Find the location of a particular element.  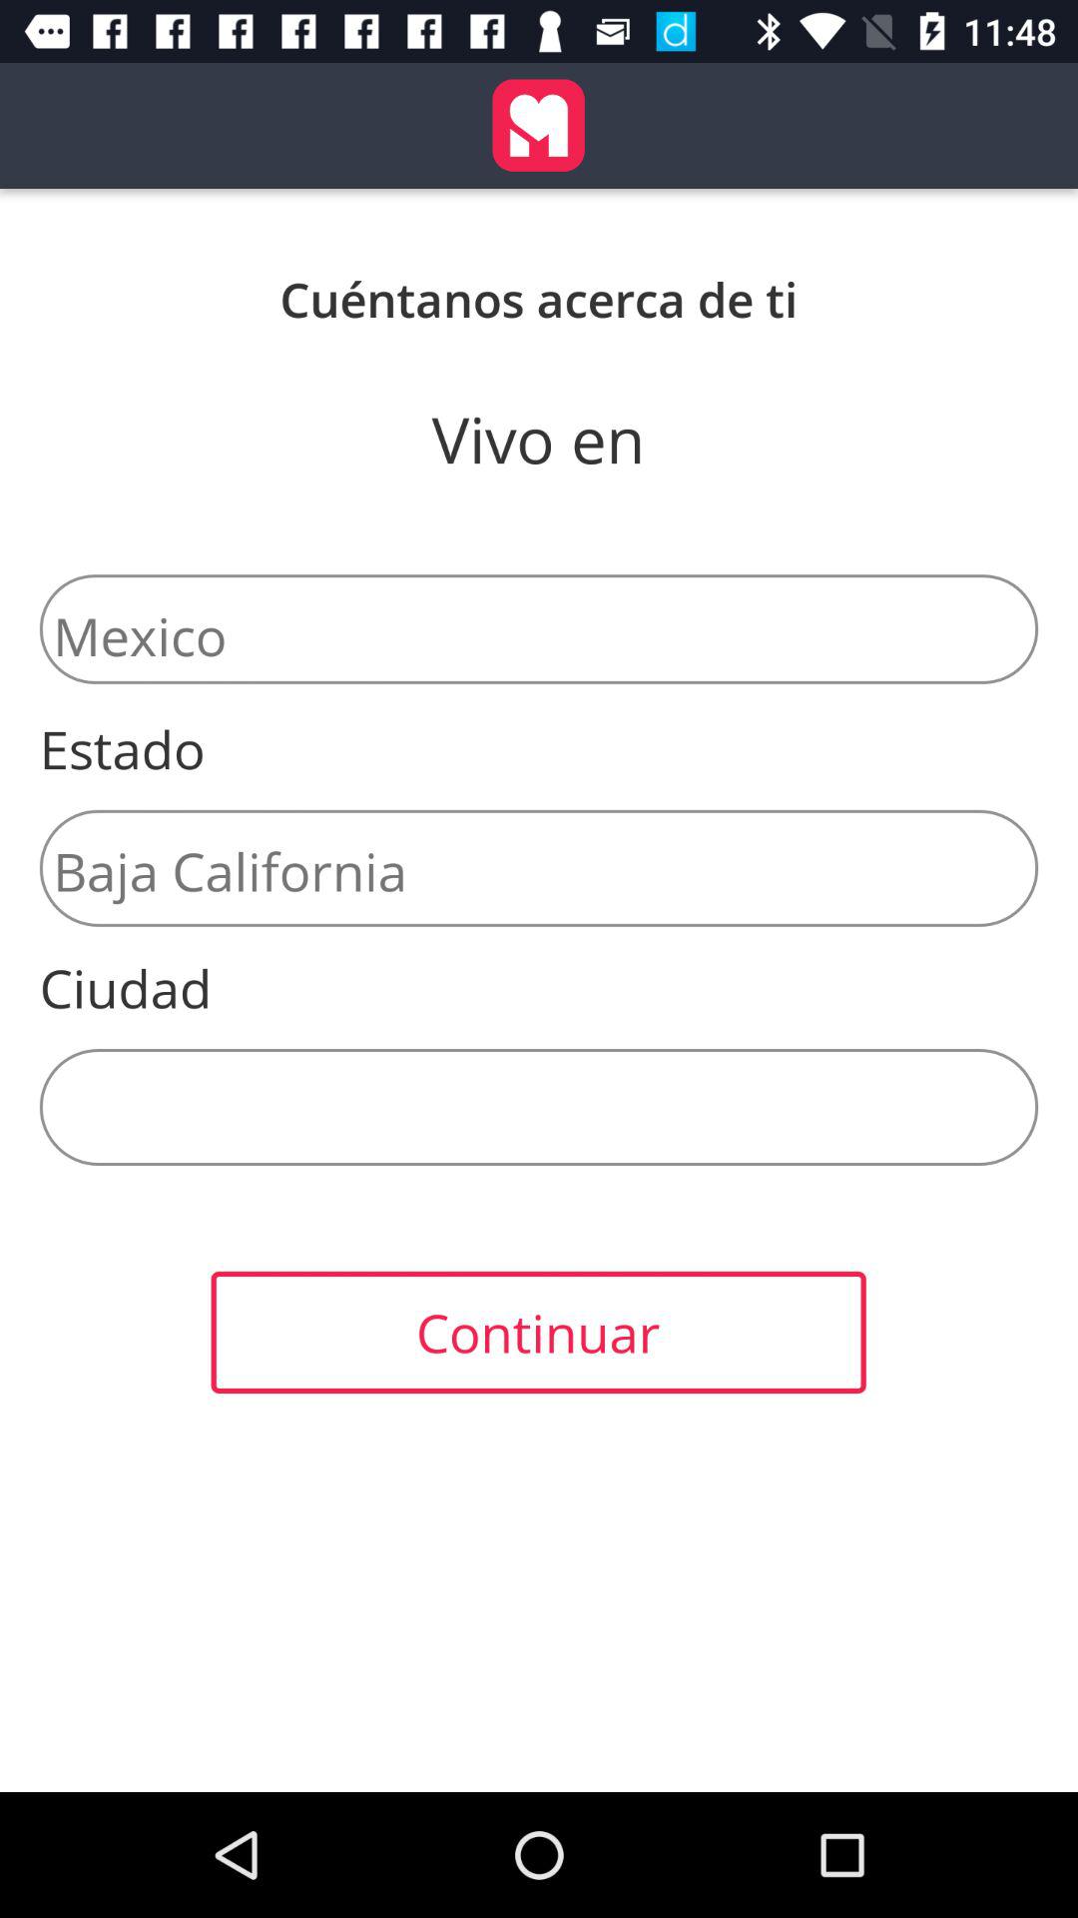

select the continuar item is located at coordinates (538, 1333).